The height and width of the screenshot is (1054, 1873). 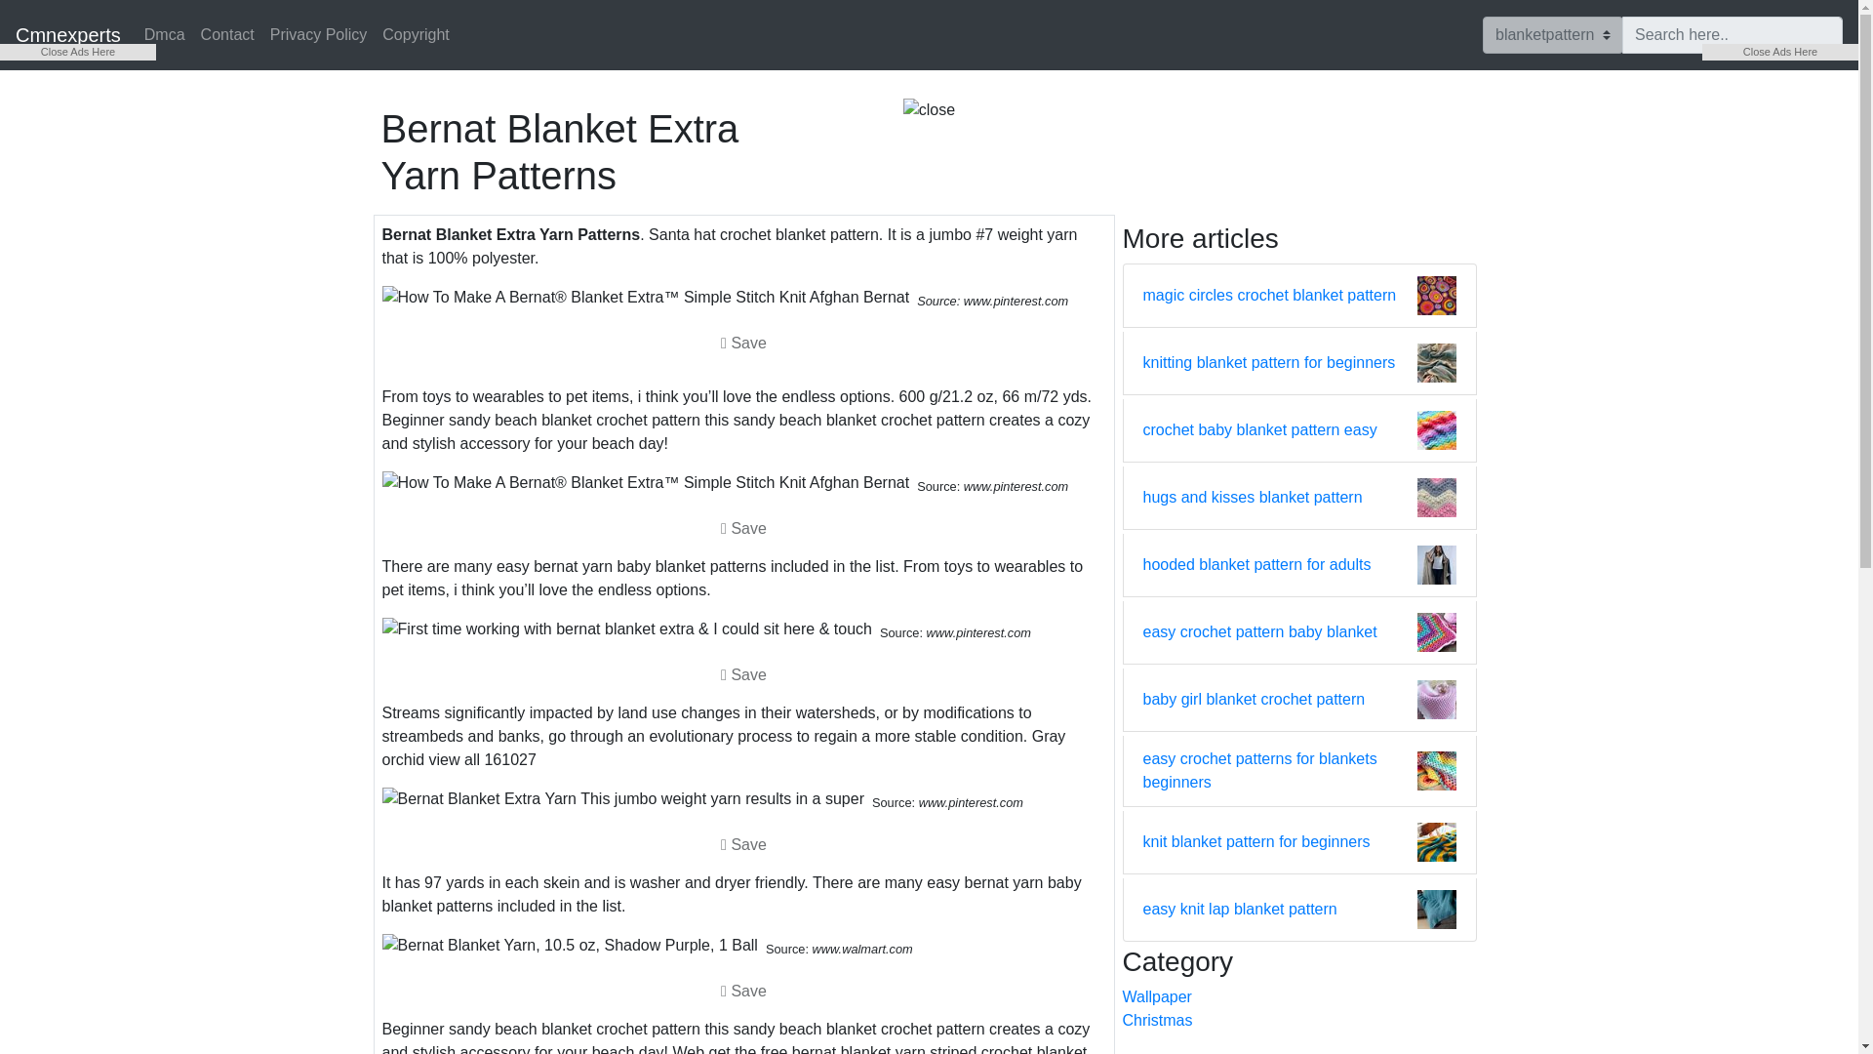 What do you see at coordinates (416, 35) in the screenshot?
I see `Copyright` at bounding box center [416, 35].